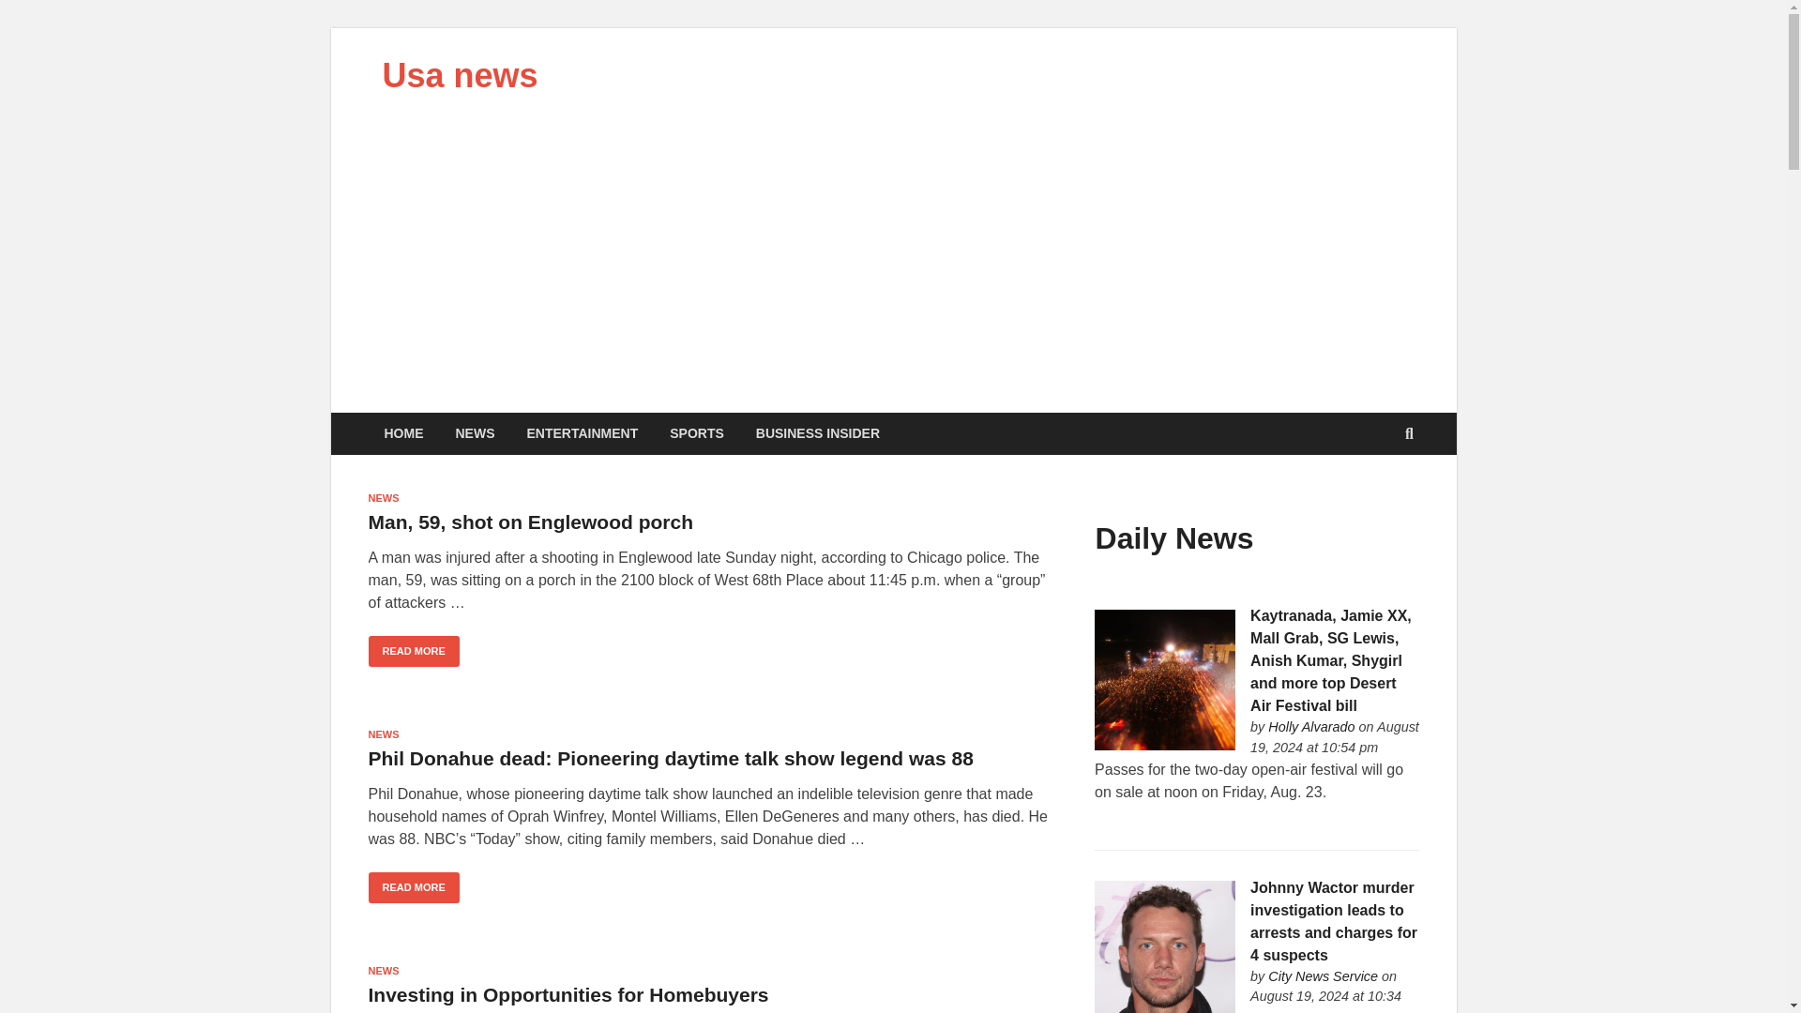 This screenshot has height=1013, width=1801. What do you see at coordinates (383, 733) in the screenshot?
I see `NEWS` at bounding box center [383, 733].